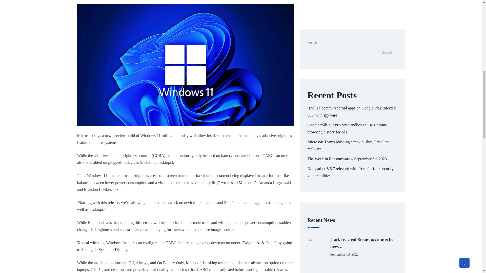  What do you see at coordinates (158, 155) in the screenshot?
I see `CCBA` at bounding box center [158, 155].